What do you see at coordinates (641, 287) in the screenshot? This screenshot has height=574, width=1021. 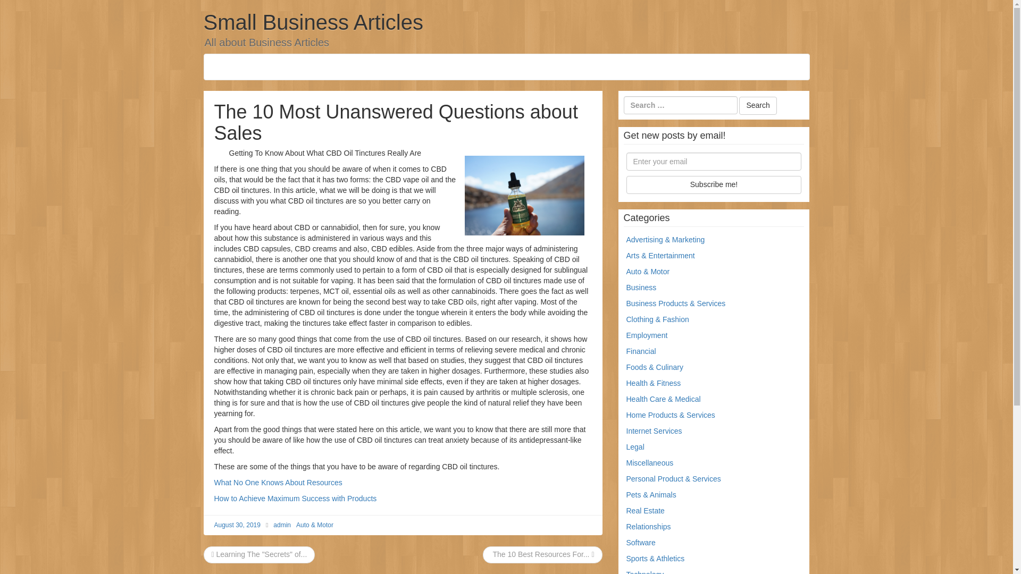 I see `Business` at bounding box center [641, 287].